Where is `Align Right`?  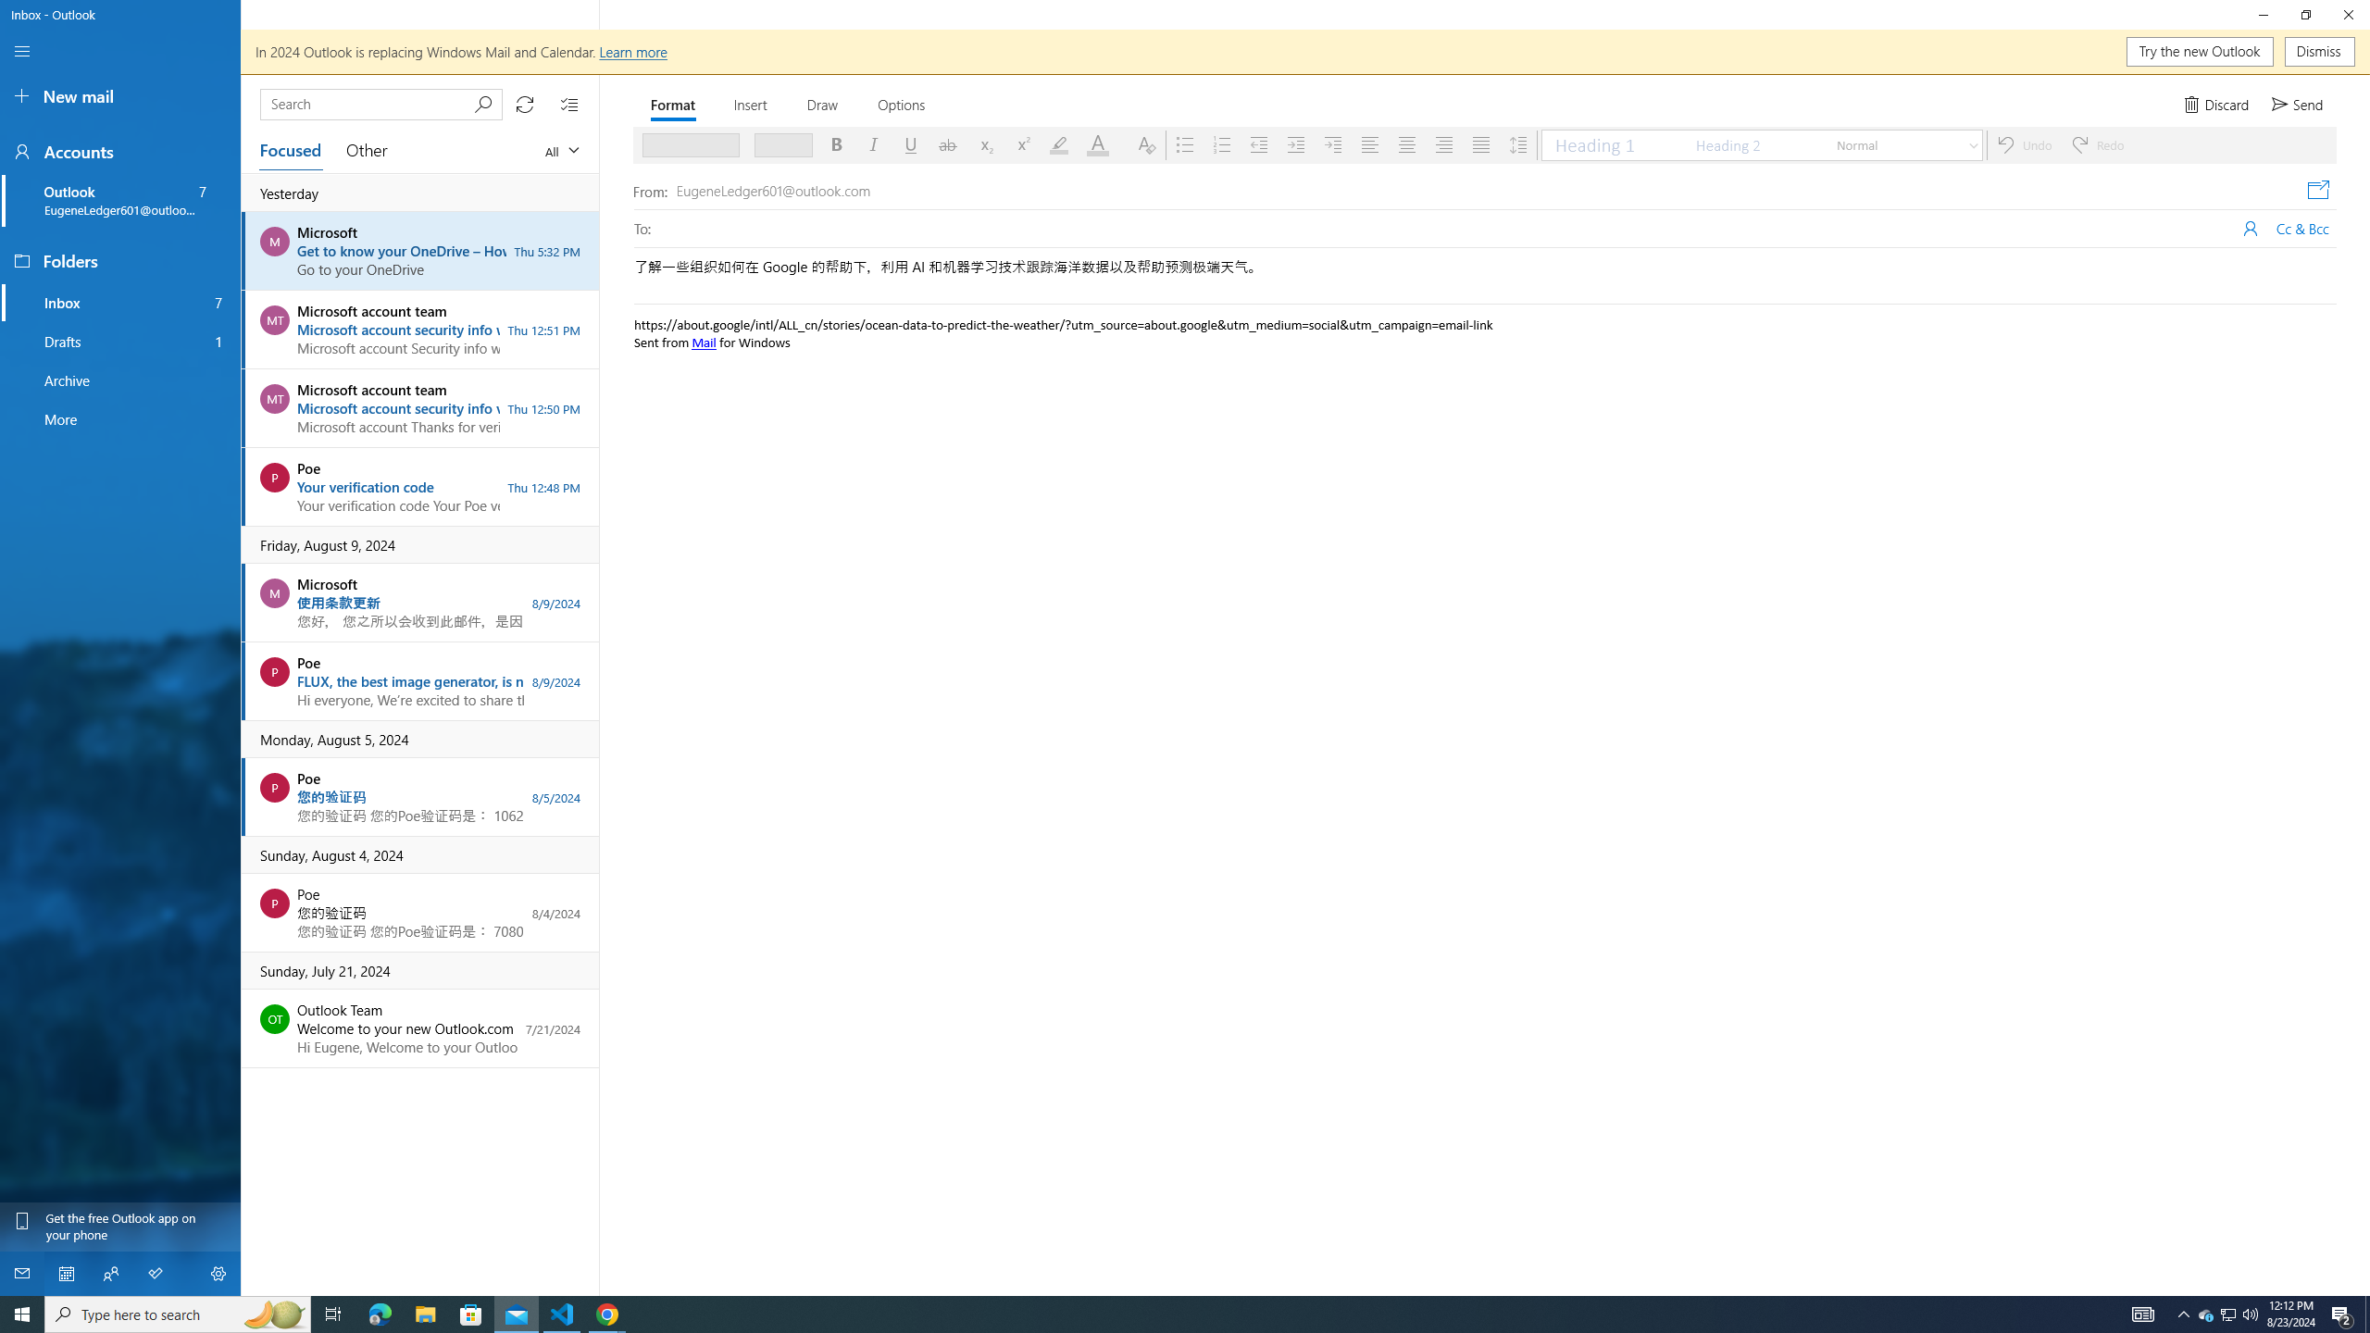
Align Right is located at coordinates (1444, 144).